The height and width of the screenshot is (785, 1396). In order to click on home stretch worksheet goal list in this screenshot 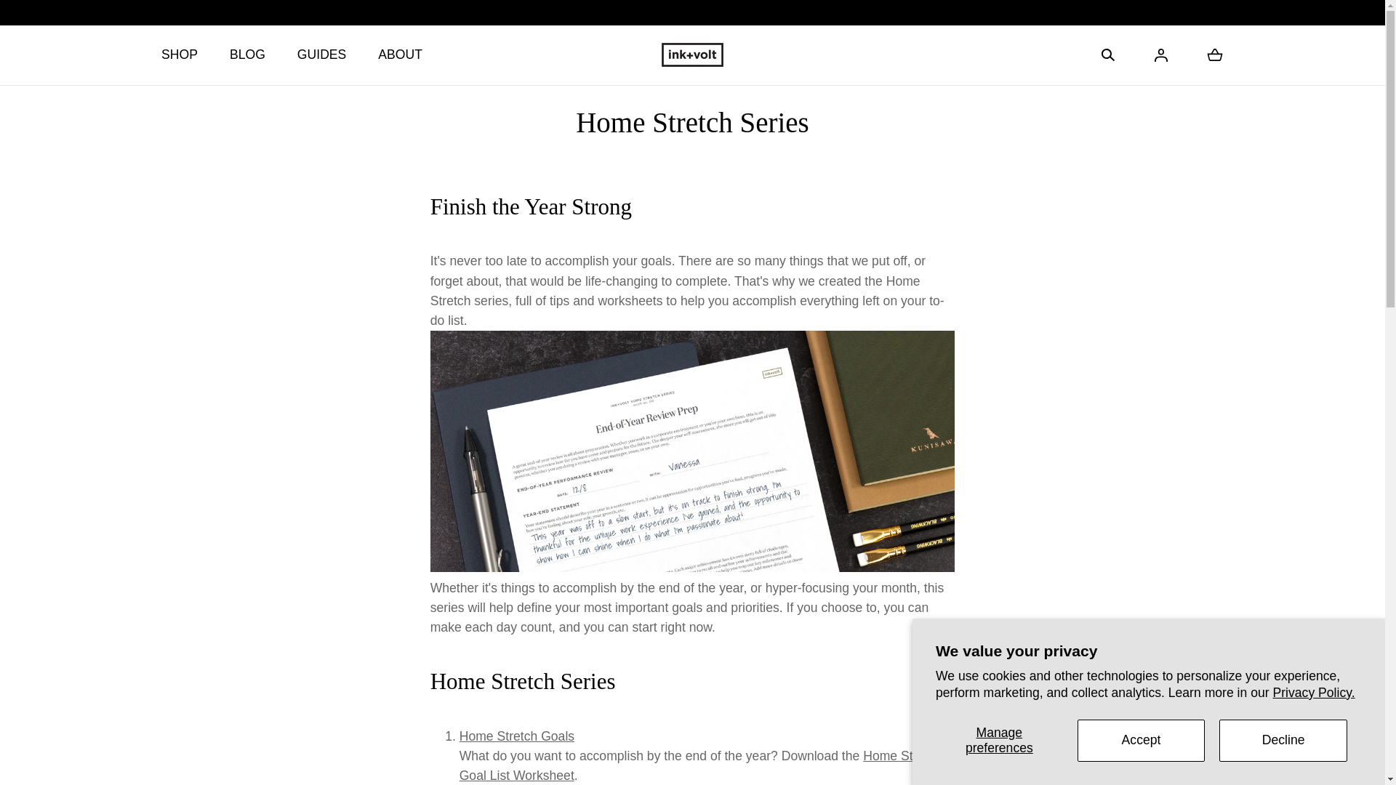, I will do `click(699, 765)`.